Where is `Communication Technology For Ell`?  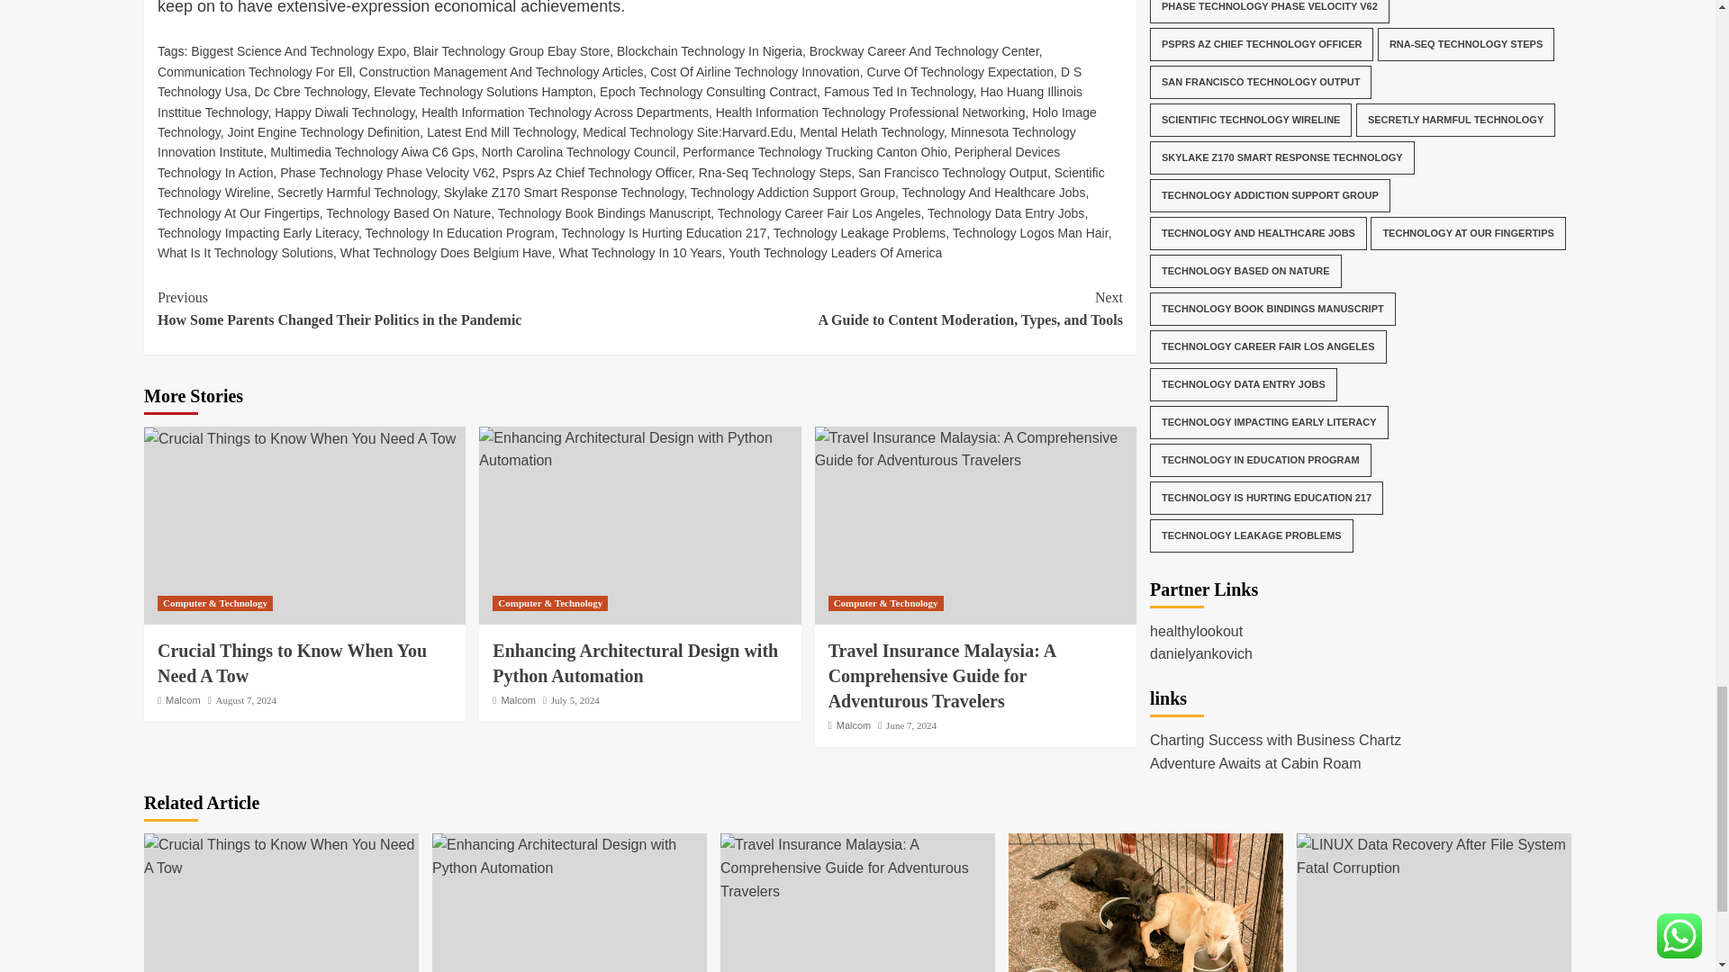 Communication Technology For Ell is located at coordinates (254, 72).